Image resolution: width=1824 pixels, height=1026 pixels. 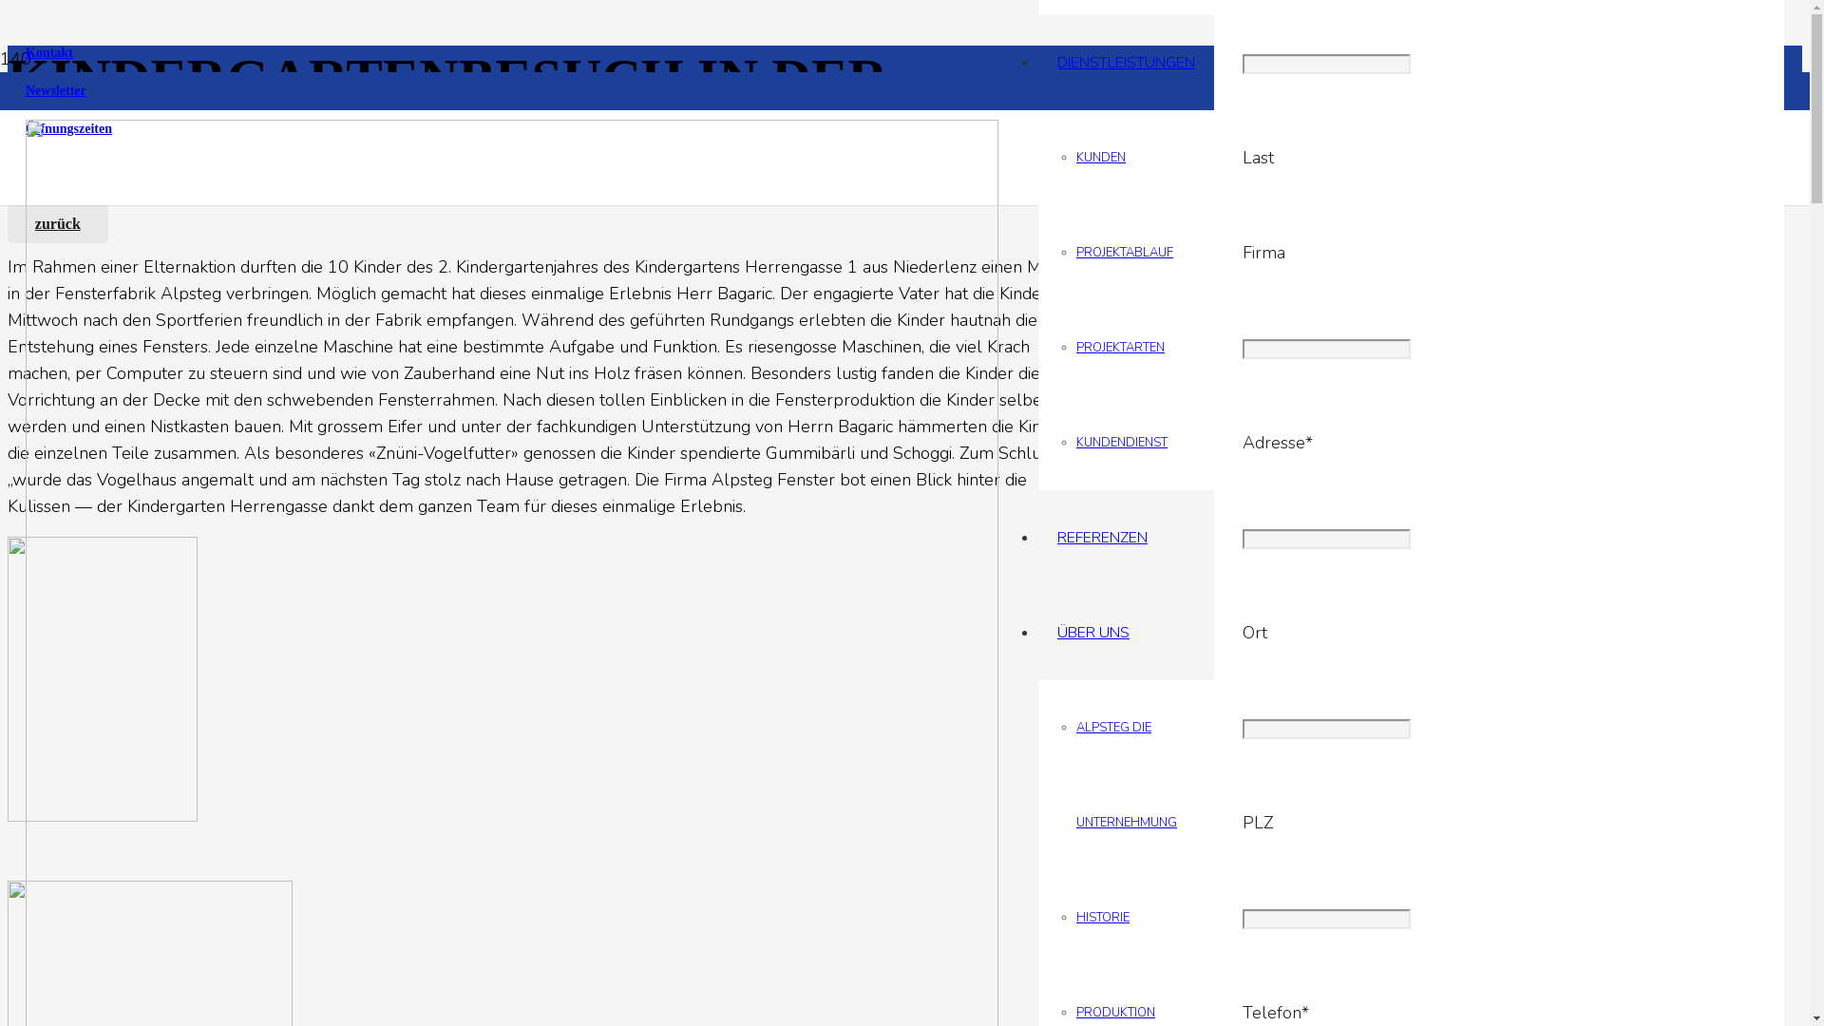 I want to click on Newsletter, so click(x=56, y=91).